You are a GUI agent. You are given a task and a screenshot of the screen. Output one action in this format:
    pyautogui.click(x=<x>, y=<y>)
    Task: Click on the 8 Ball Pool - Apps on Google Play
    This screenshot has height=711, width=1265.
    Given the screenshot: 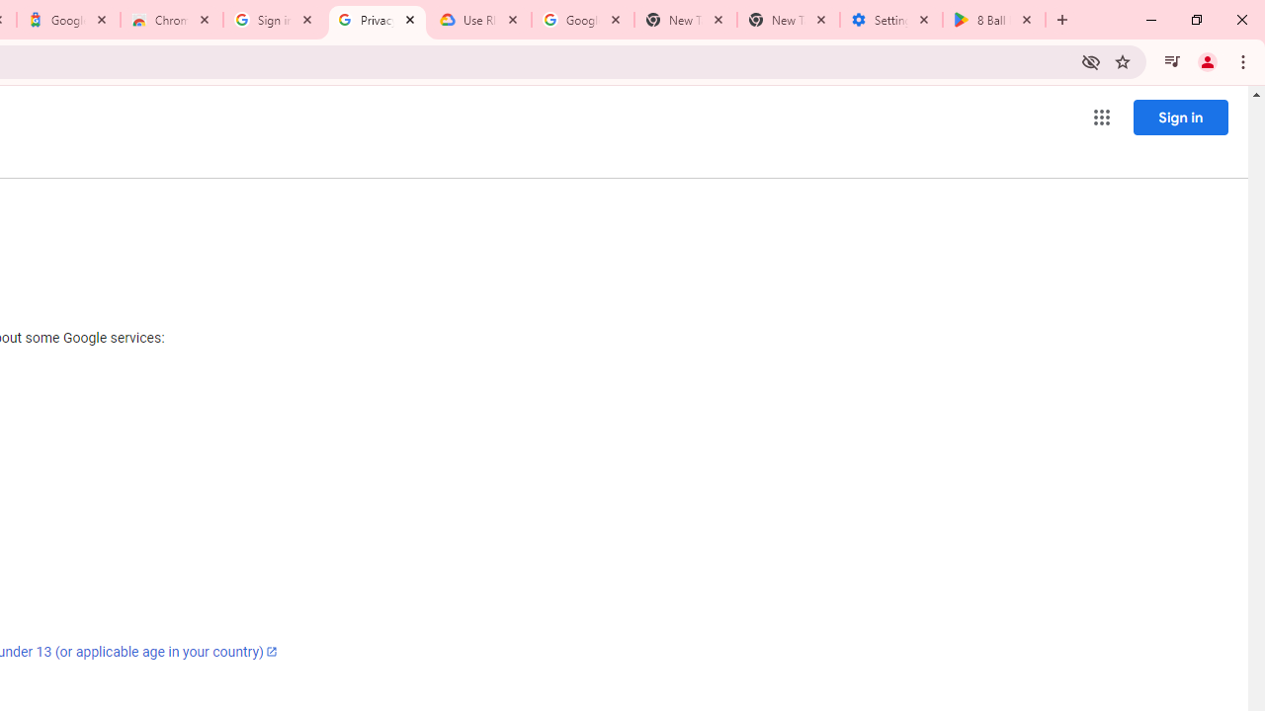 What is the action you would take?
    pyautogui.click(x=994, y=20)
    